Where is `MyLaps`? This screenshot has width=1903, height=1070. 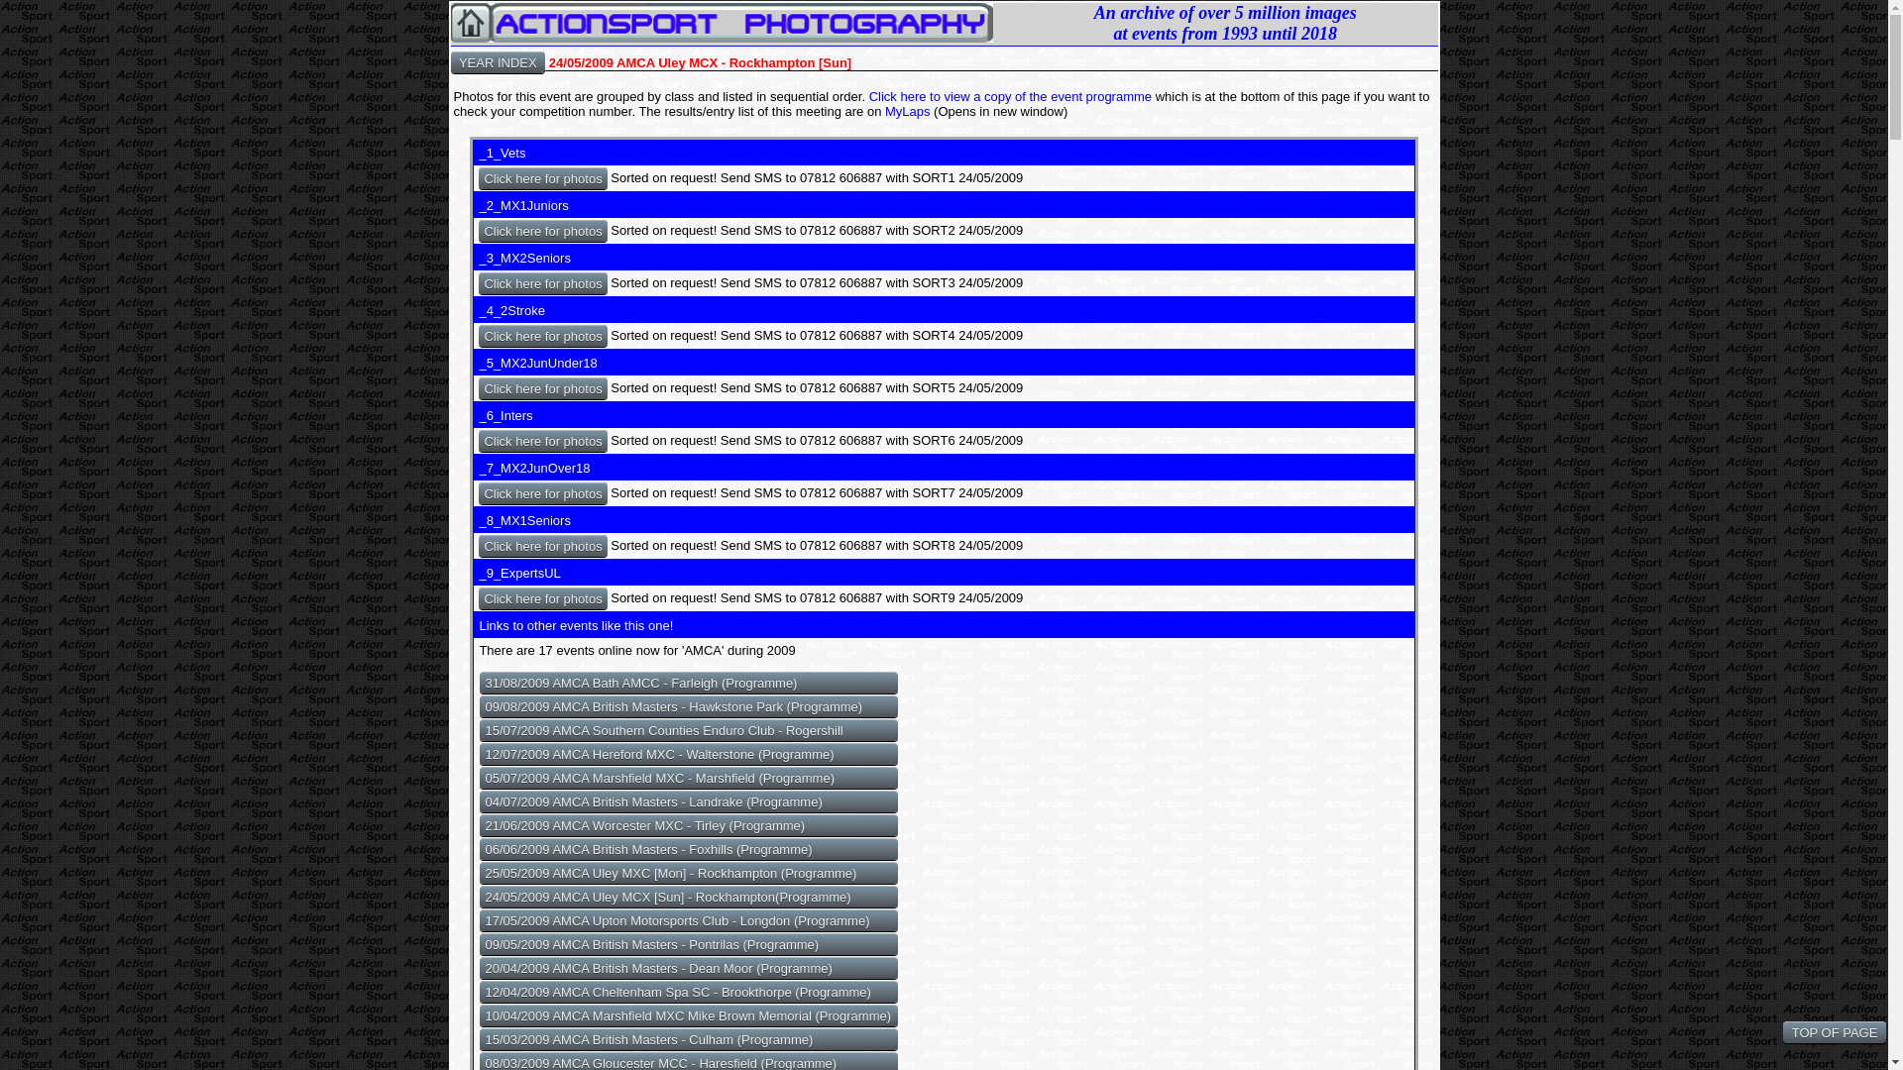
MyLaps is located at coordinates (909, 111).